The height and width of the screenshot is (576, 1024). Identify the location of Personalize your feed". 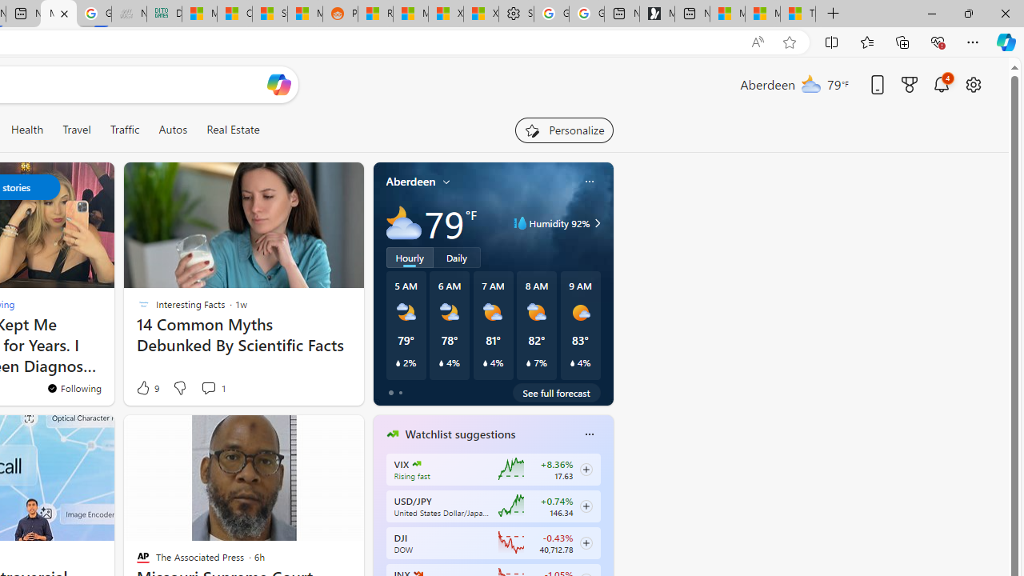
(563, 130).